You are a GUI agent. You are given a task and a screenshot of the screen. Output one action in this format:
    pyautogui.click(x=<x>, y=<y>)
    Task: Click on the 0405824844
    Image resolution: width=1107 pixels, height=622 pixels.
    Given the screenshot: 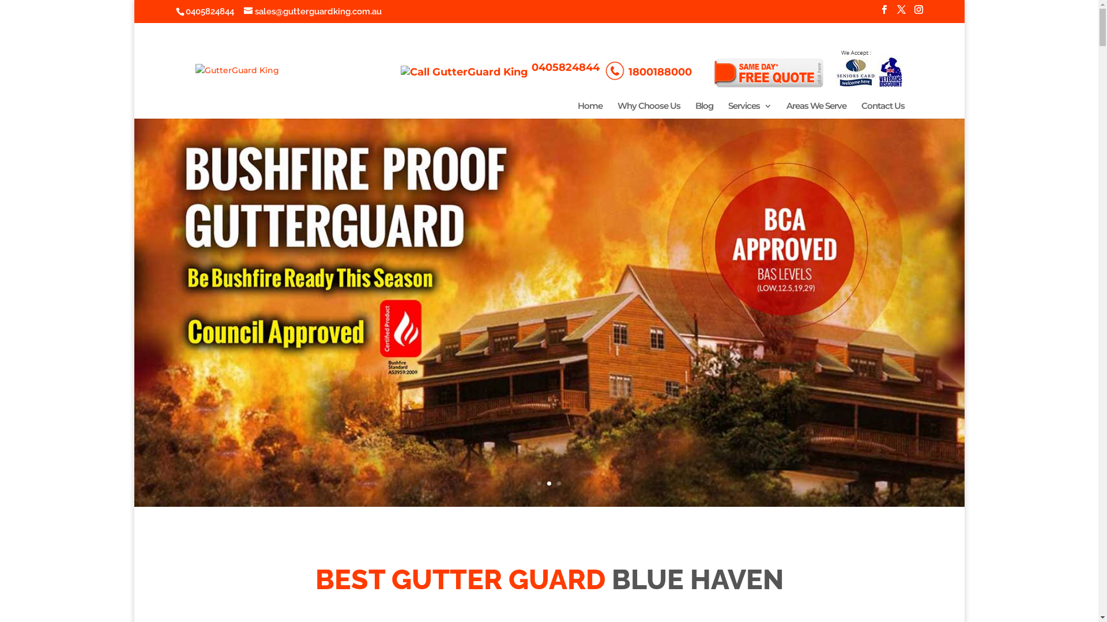 What is the action you would take?
    pyautogui.click(x=210, y=12)
    